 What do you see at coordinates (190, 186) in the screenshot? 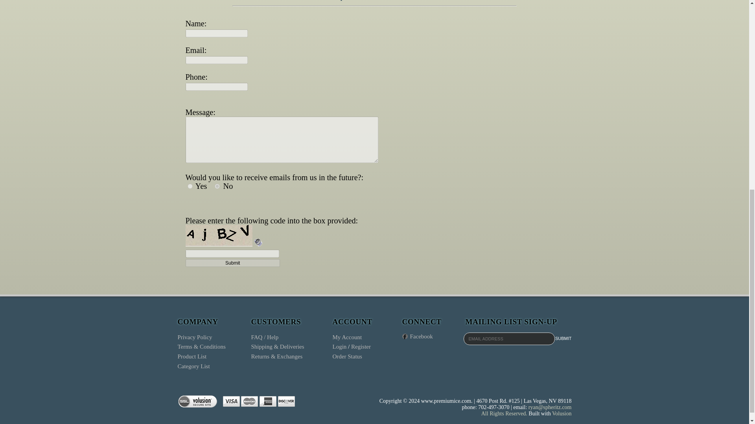
I see `Yes` at bounding box center [190, 186].